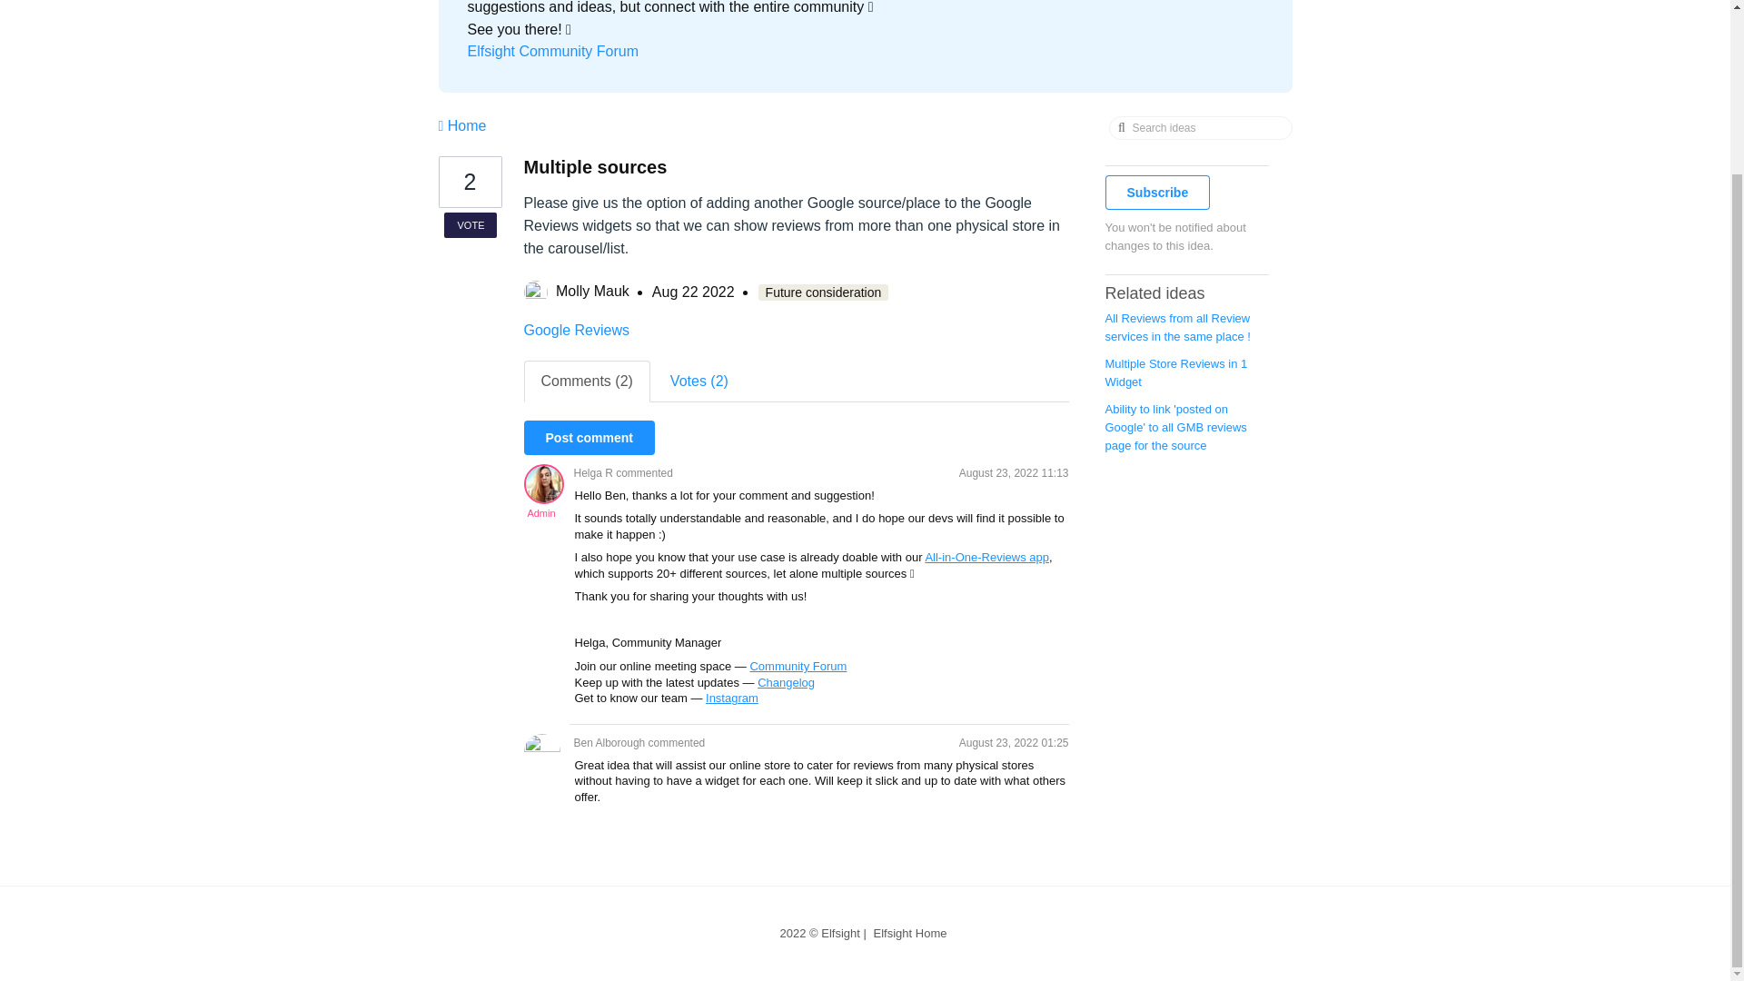  Describe the element at coordinates (732, 698) in the screenshot. I see `Instagram` at that location.